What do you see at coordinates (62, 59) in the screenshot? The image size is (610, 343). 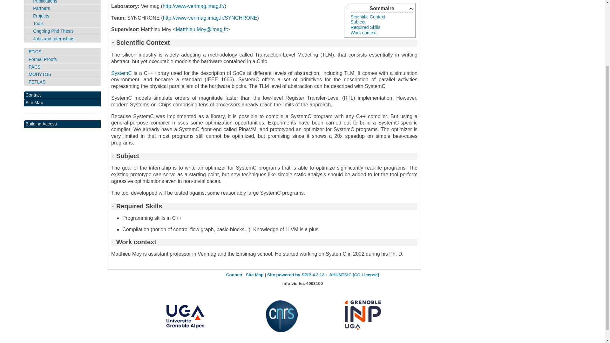 I see `Formal Proofs` at bounding box center [62, 59].